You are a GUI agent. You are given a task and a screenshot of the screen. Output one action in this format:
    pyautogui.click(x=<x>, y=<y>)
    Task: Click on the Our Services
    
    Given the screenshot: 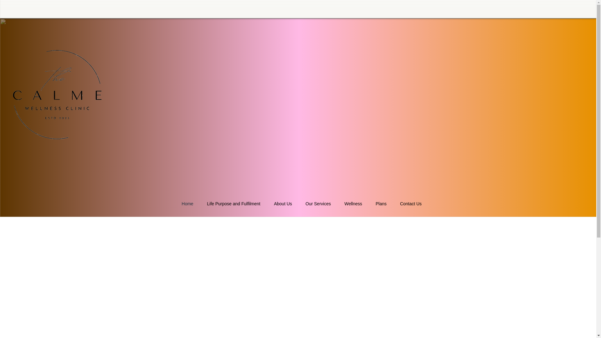 What is the action you would take?
    pyautogui.click(x=318, y=204)
    